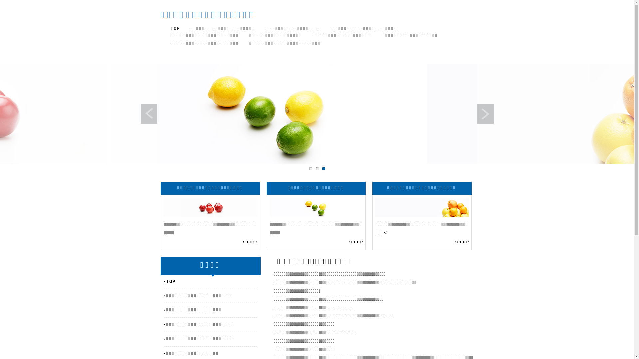 The height and width of the screenshot is (359, 639). Describe the element at coordinates (356, 242) in the screenshot. I see `more` at that location.